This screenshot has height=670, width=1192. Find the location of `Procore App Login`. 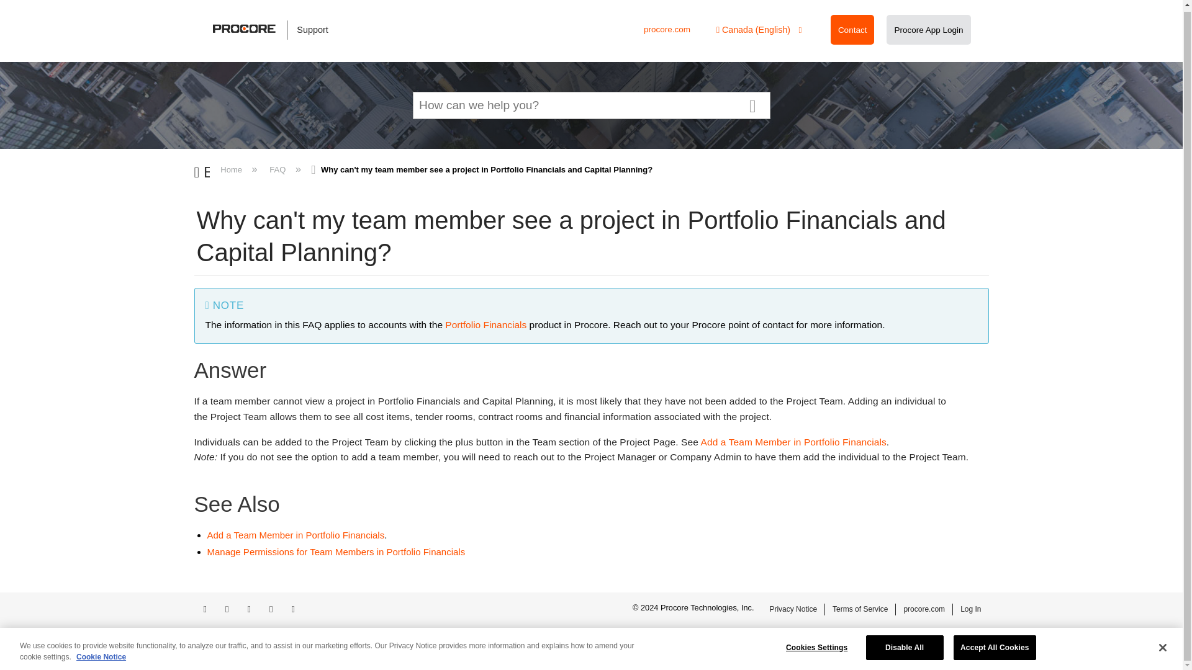

Procore App Login is located at coordinates (929, 30).